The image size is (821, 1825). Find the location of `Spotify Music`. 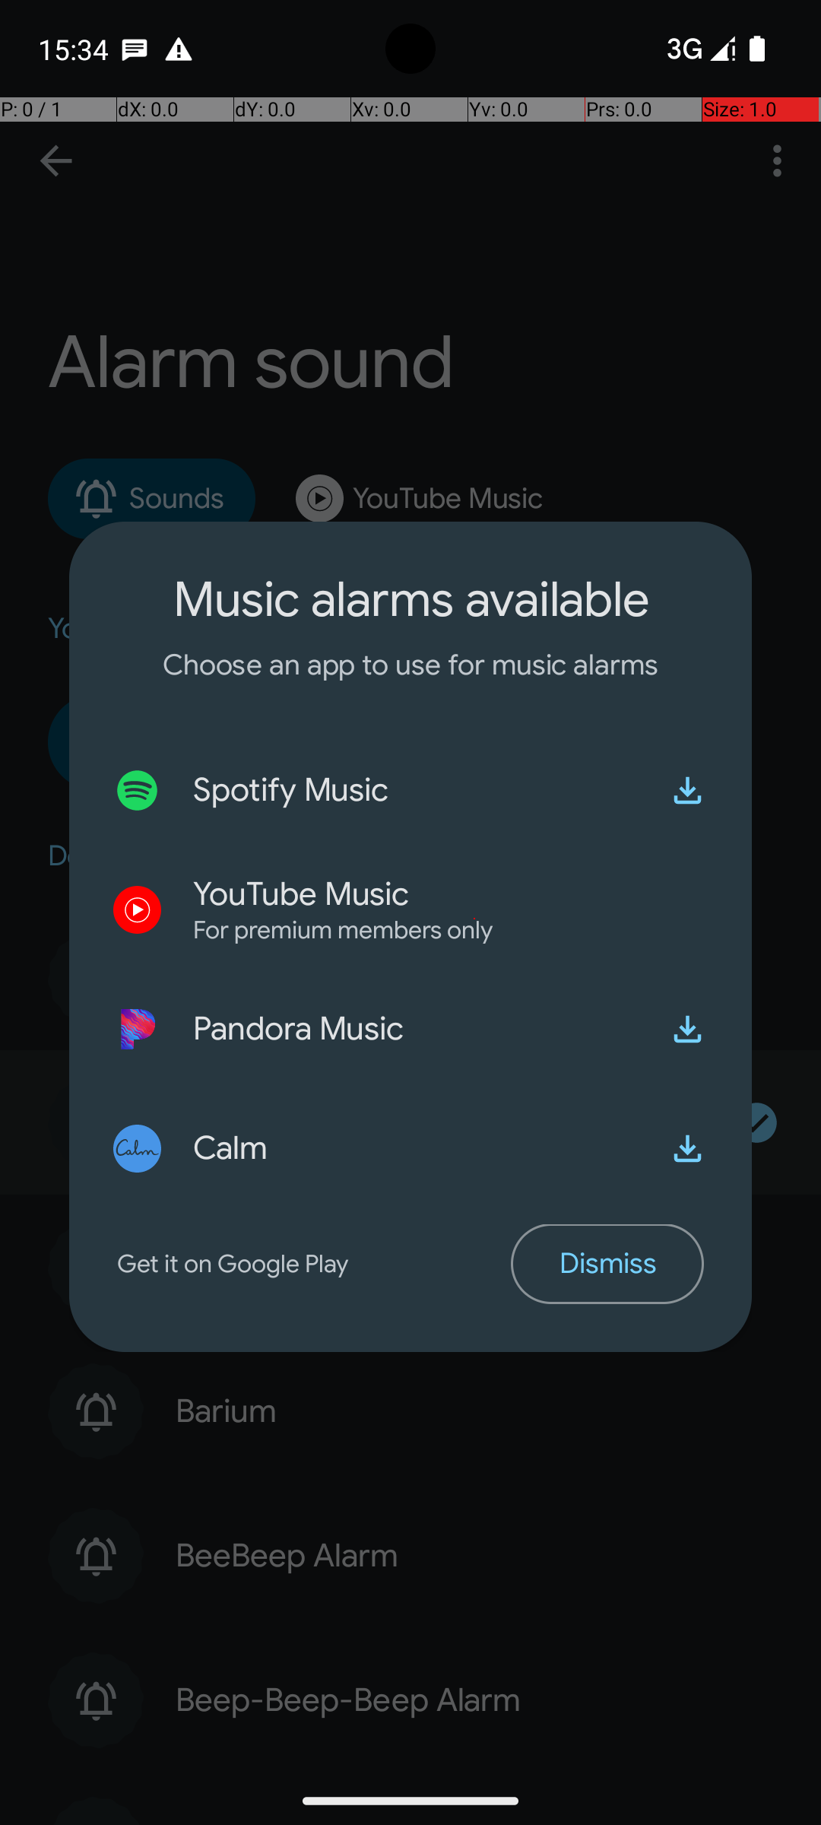

Spotify Music is located at coordinates (290, 790).